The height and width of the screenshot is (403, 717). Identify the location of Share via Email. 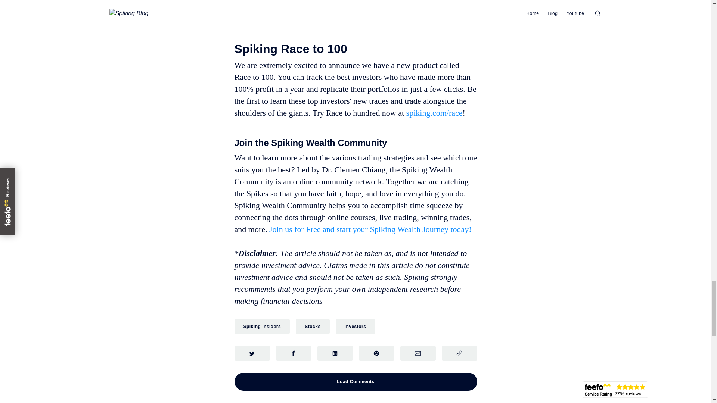
(418, 353).